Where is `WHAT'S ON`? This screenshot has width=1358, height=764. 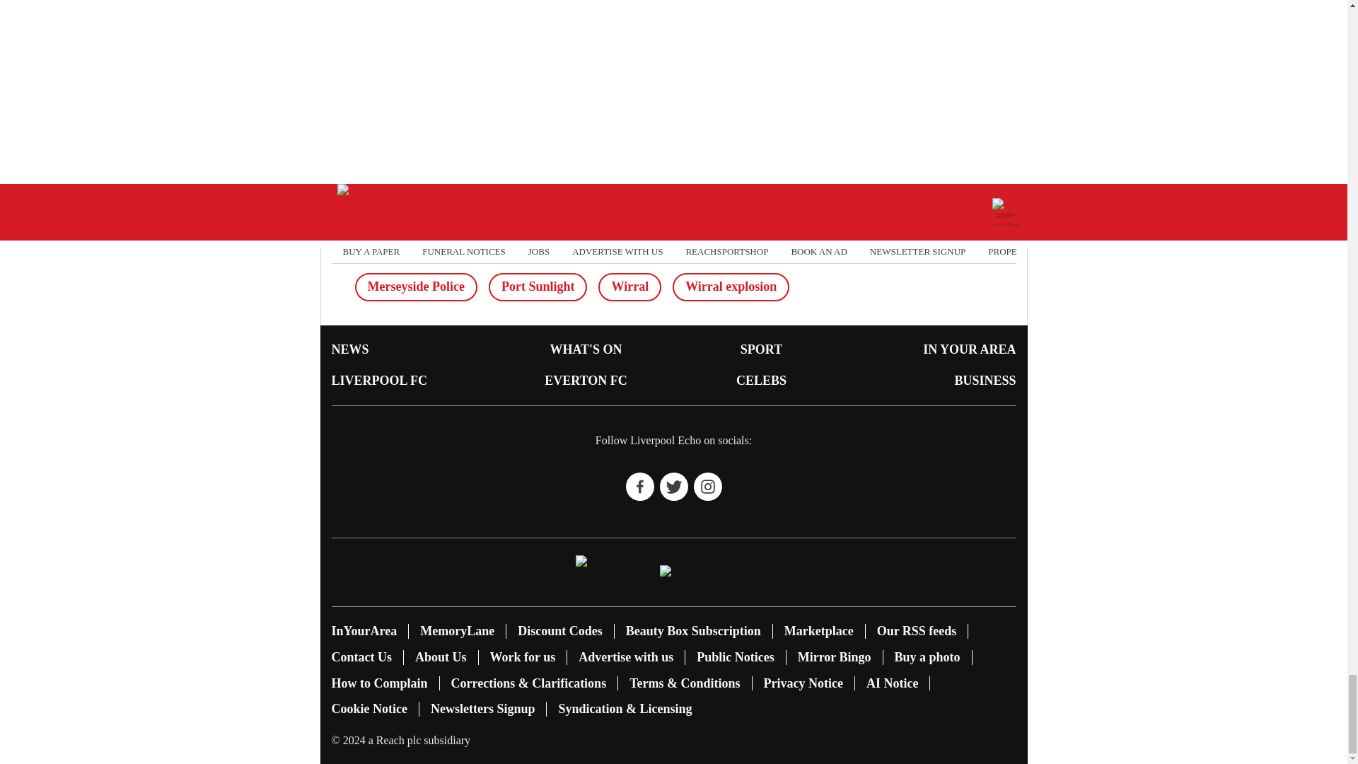 WHAT'S ON is located at coordinates (586, 349).